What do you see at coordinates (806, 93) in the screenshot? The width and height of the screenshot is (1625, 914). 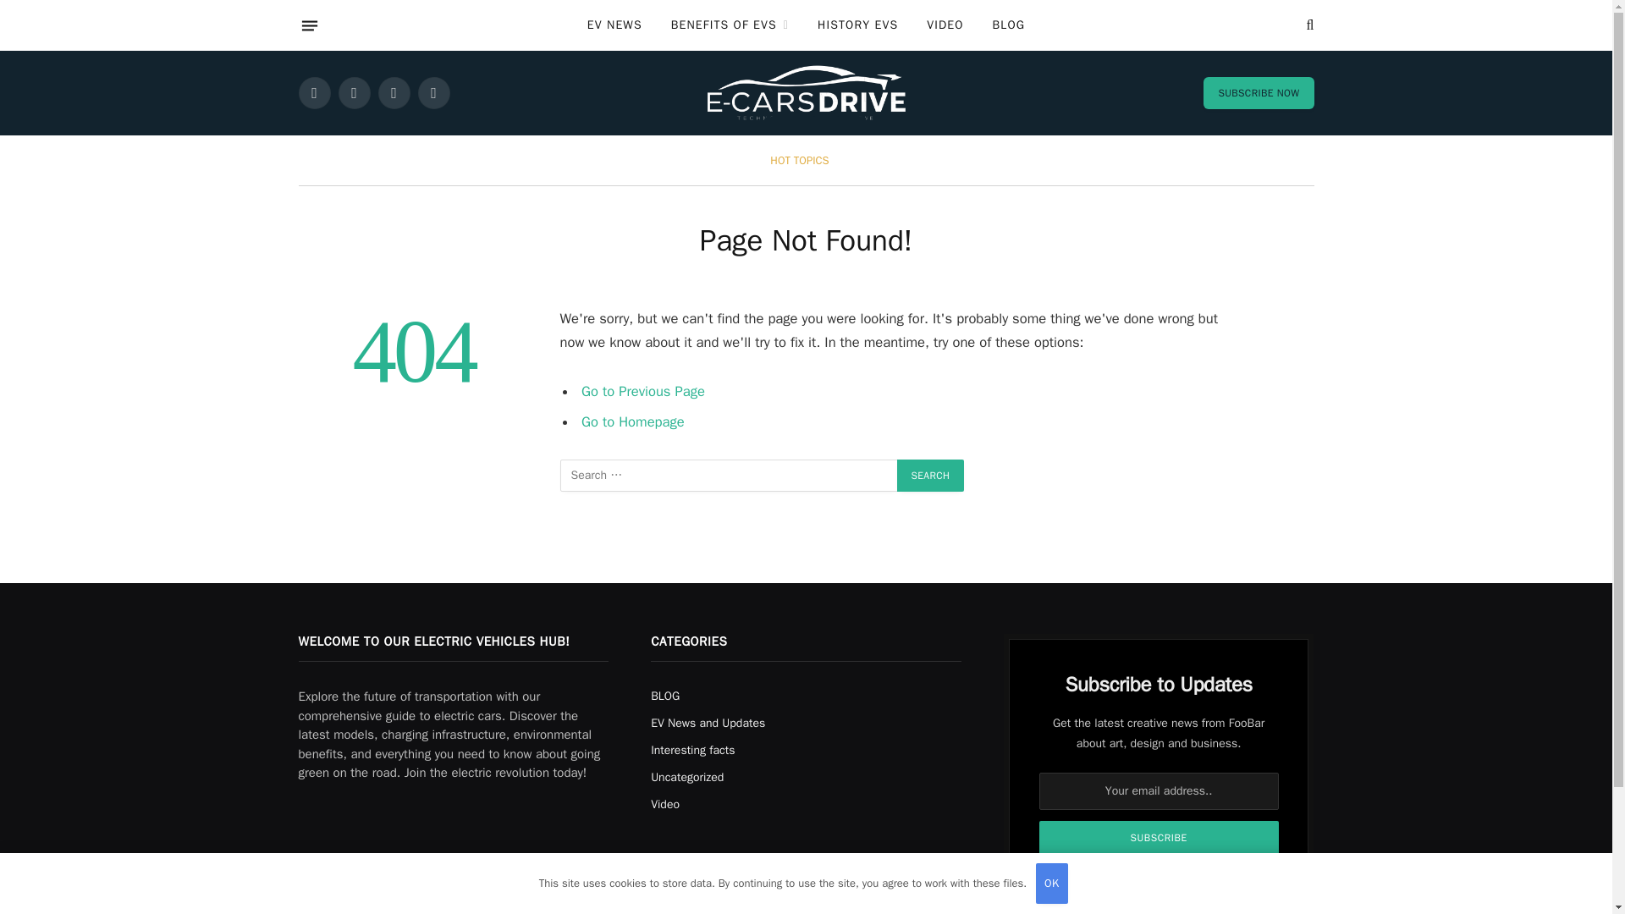 I see `Ecars Drive` at bounding box center [806, 93].